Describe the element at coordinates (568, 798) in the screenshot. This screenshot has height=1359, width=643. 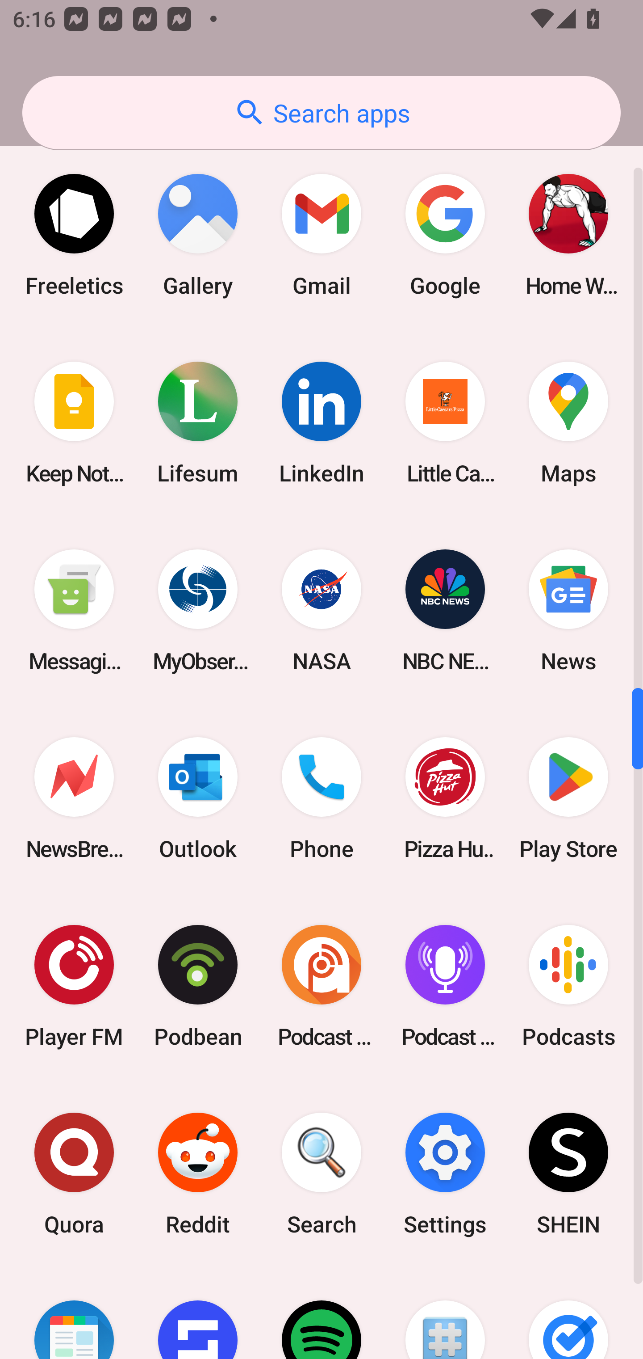
I see `Play Store` at that location.